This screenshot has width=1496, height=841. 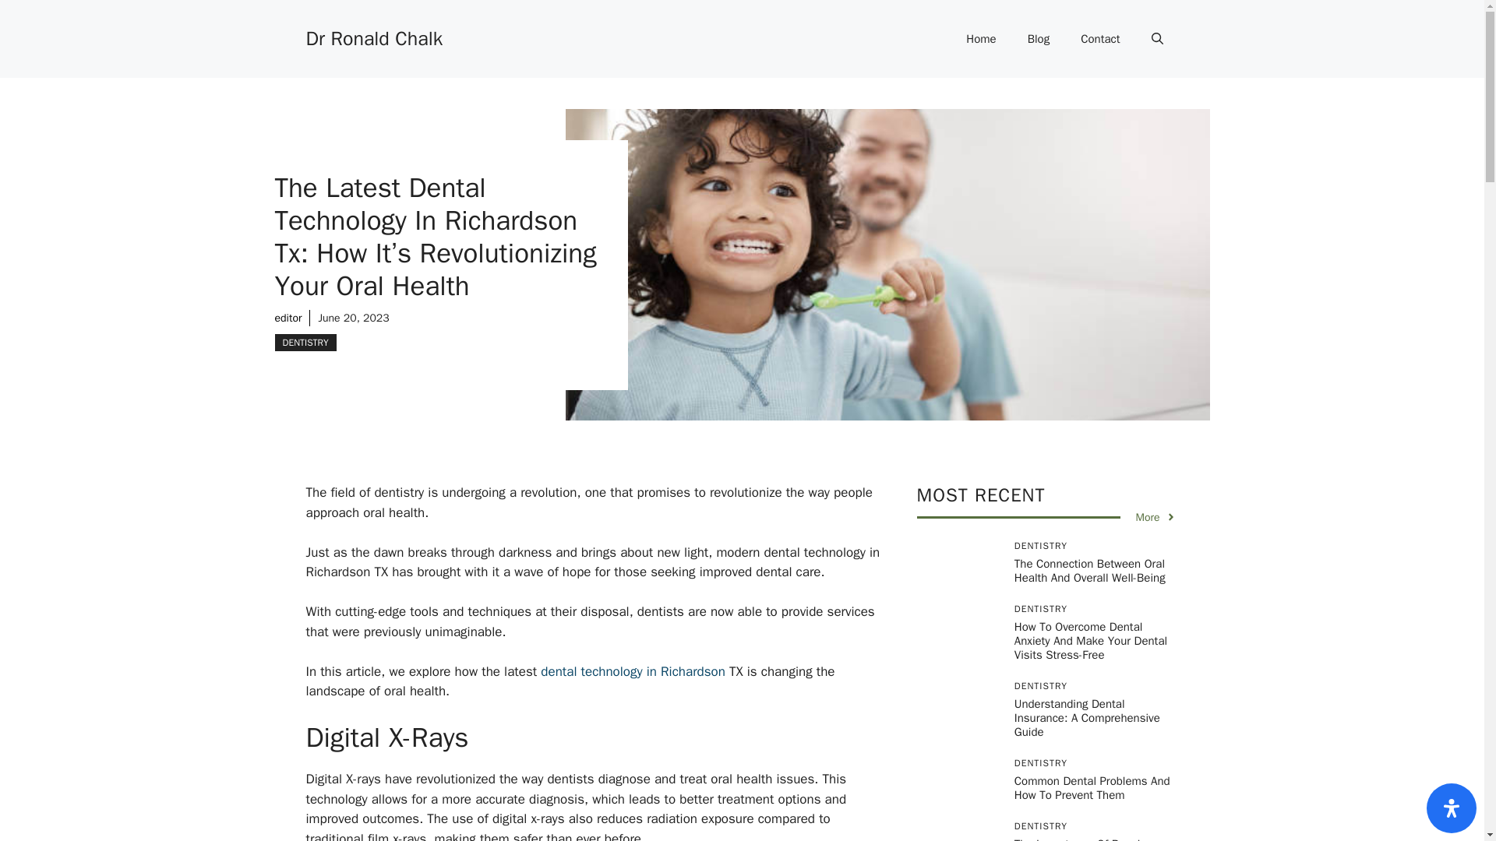 What do you see at coordinates (633, 671) in the screenshot?
I see `dental technology in Richardson` at bounding box center [633, 671].